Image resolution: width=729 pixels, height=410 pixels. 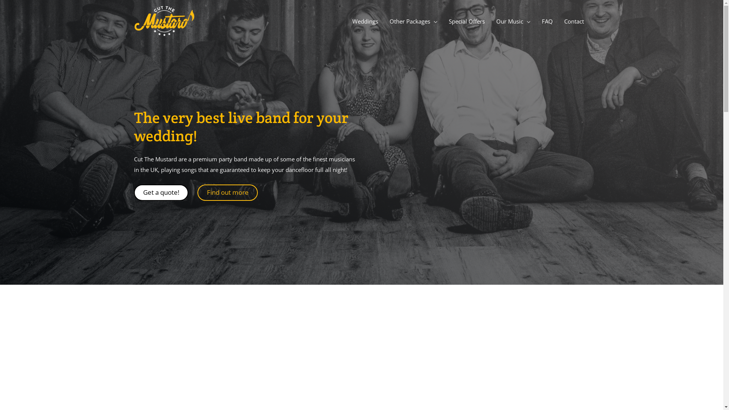 What do you see at coordinates (574, 21) in the screenshot?
I see `Contact` at bounding box center [574, 21].